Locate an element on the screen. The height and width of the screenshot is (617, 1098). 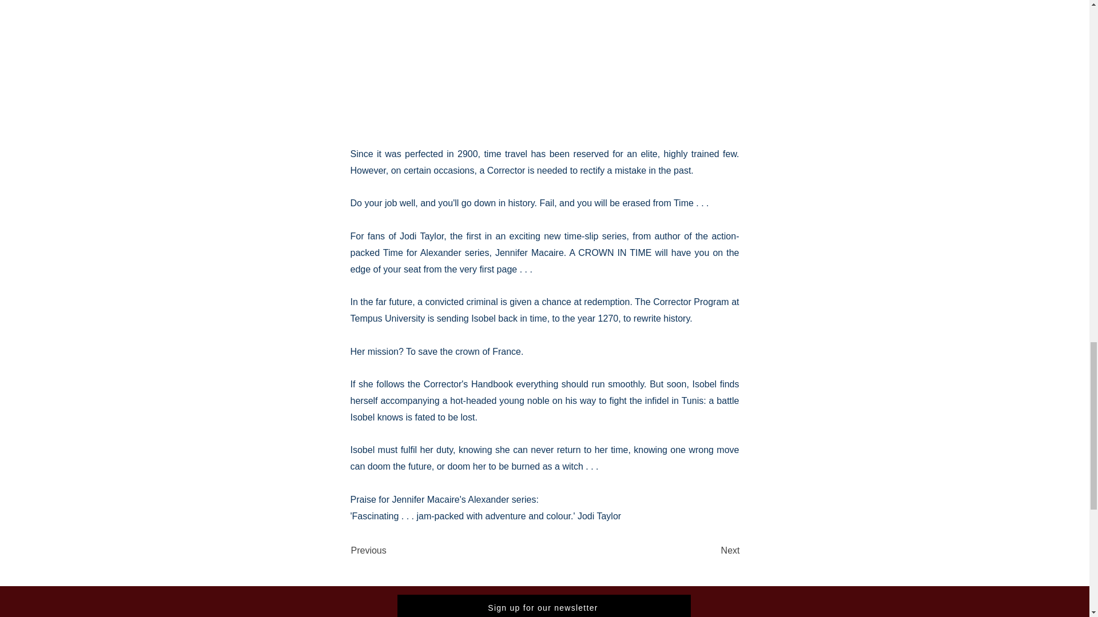
Macaire HTT 2.jpg is located at coordinates (544, 65).